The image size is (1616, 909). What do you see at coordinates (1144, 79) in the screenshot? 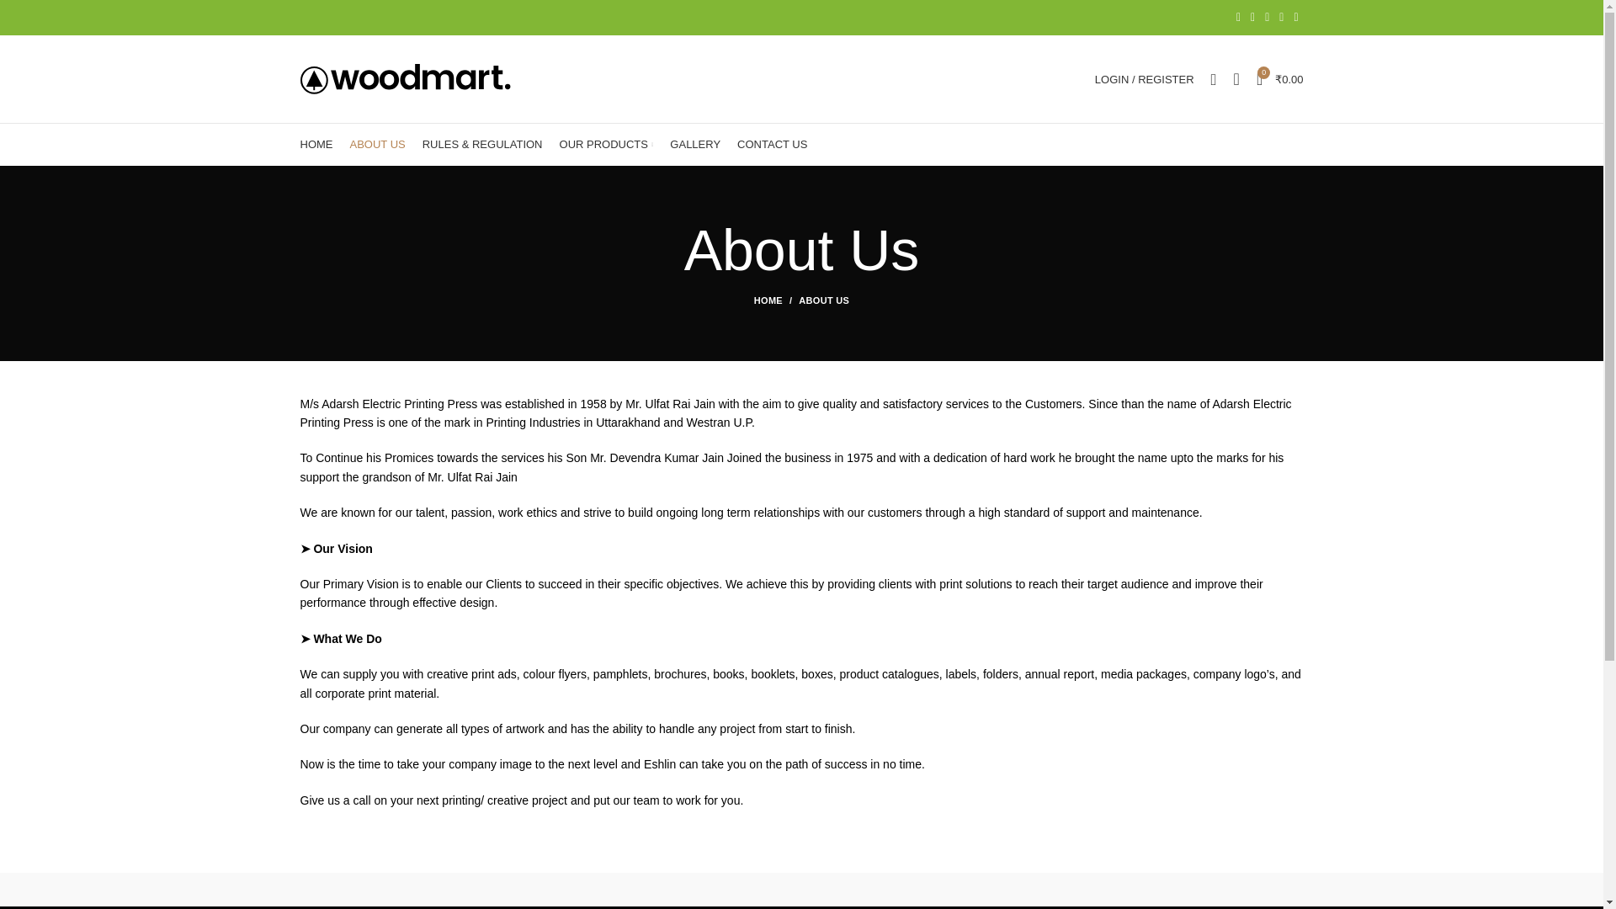
I see `My account` at bounding box center [1144, 79].